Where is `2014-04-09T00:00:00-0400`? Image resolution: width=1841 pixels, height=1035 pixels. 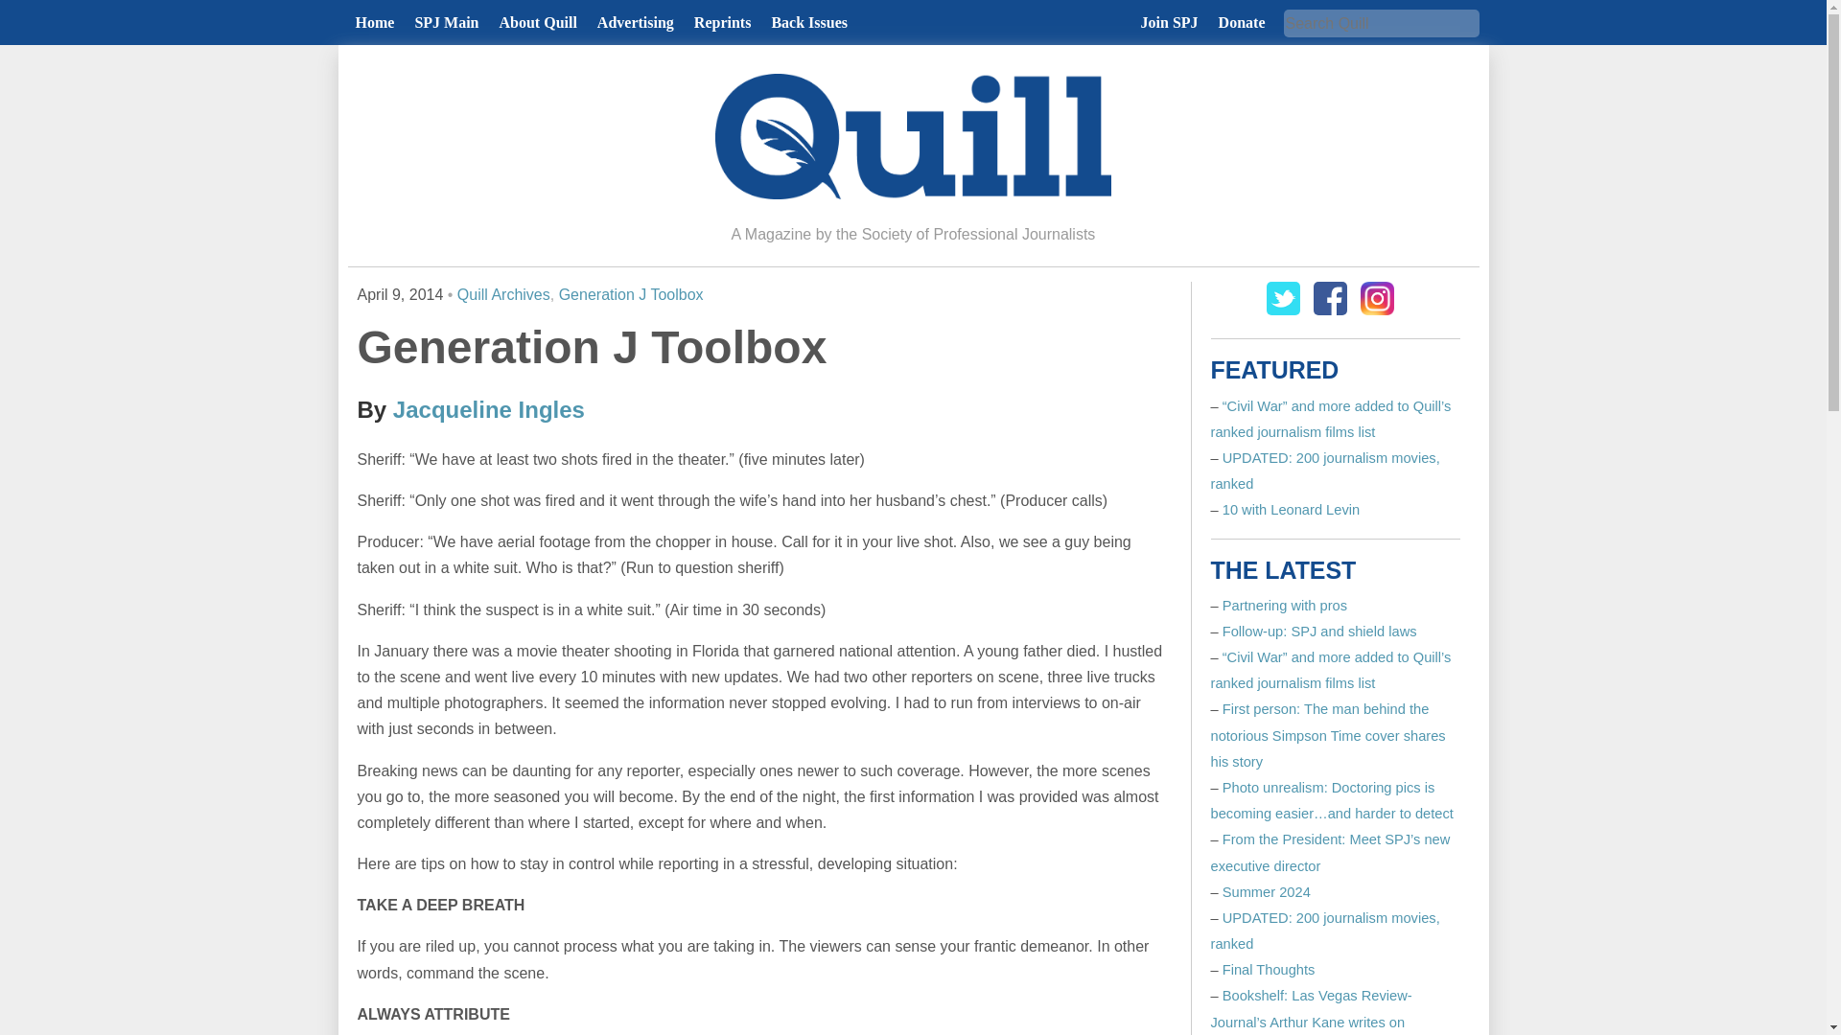
2014-04-09T00:00:00-0400 is located at coordinates (400, 295).